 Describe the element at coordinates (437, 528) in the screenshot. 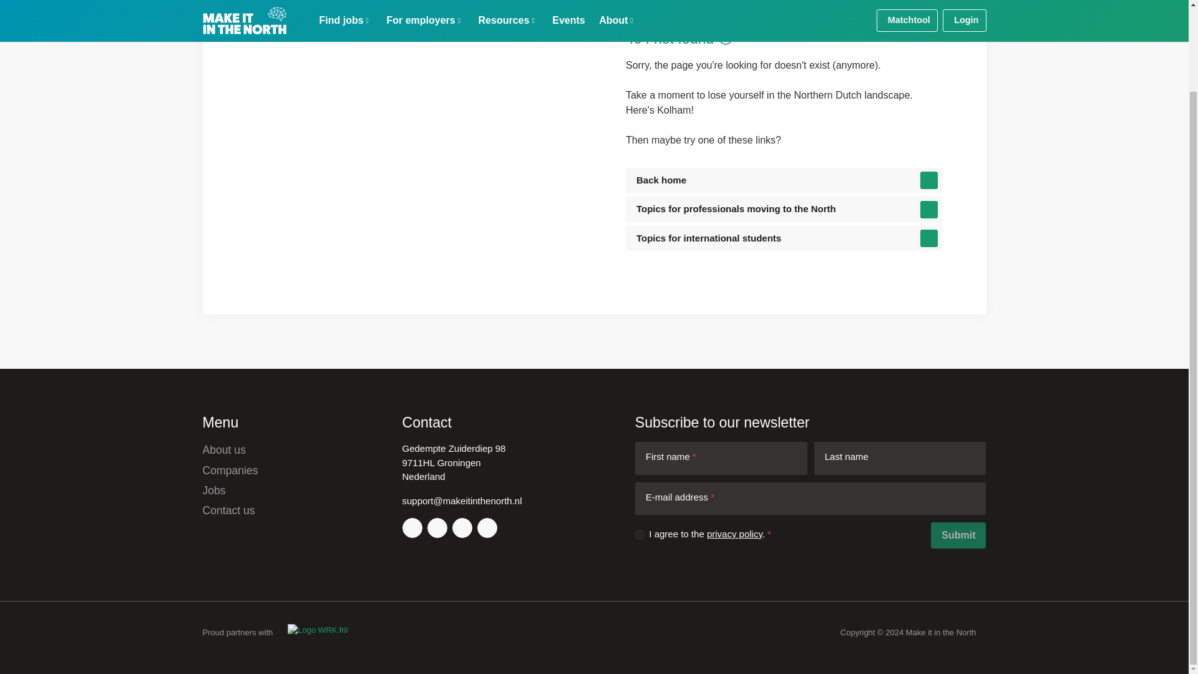

I see `linkedin` at that location.